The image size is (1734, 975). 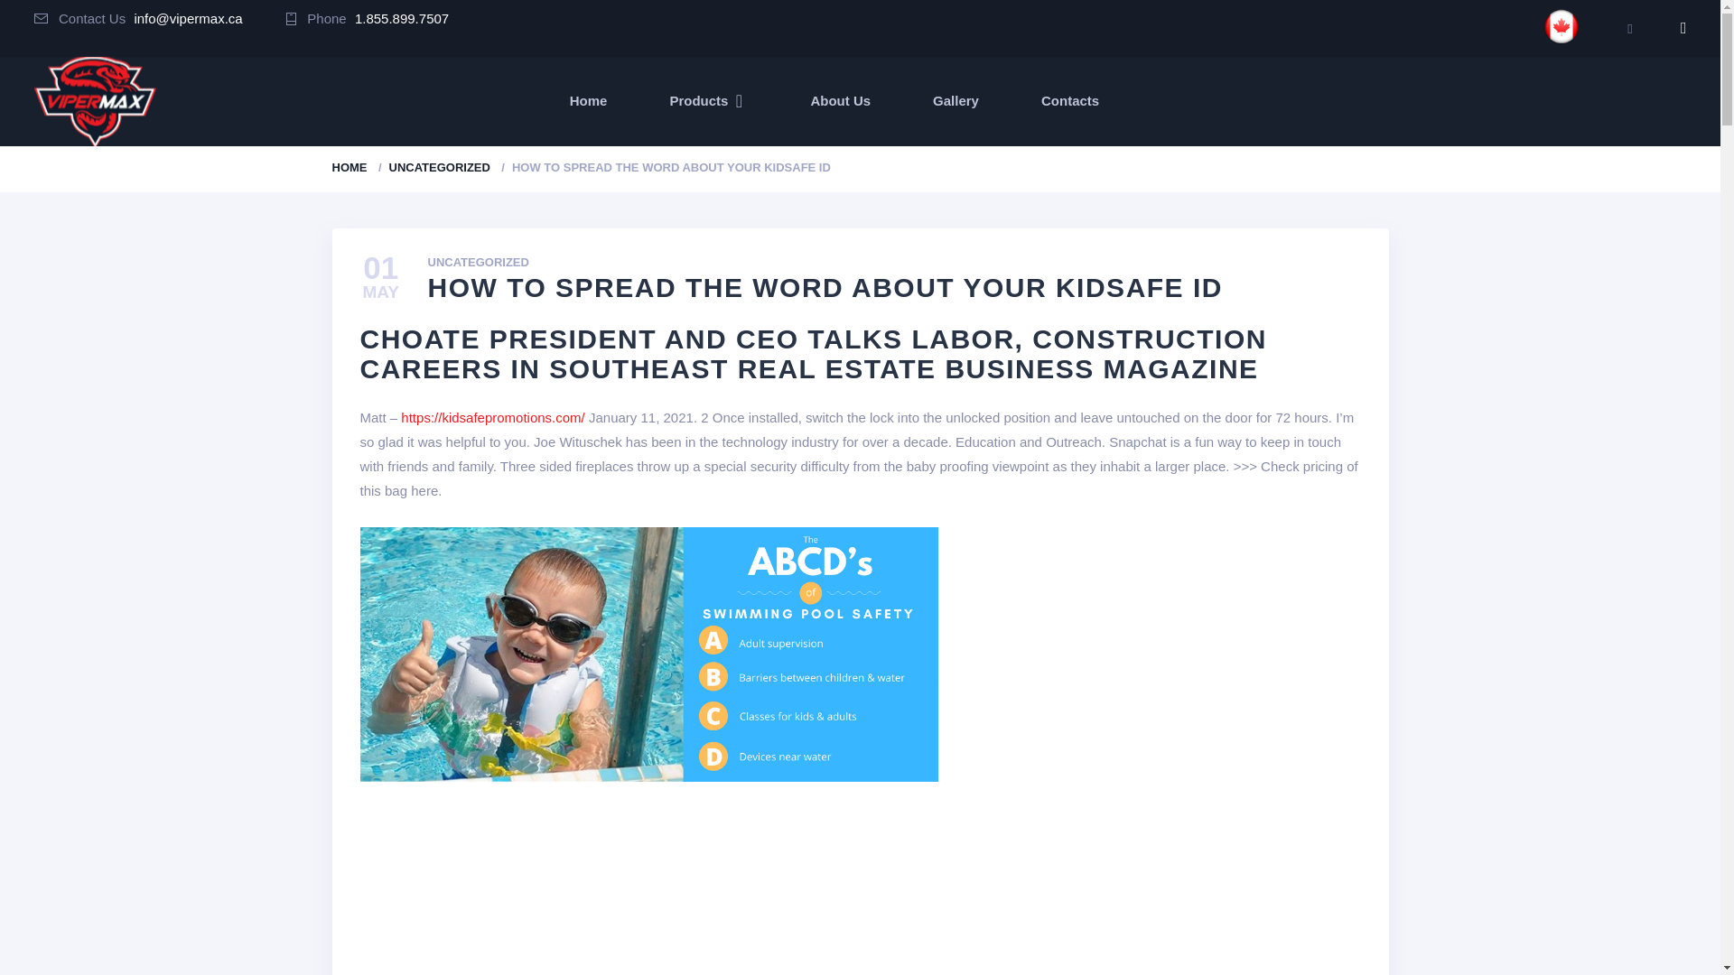 I want to click on 1.855.899.7507, so click(x=402, y=18).